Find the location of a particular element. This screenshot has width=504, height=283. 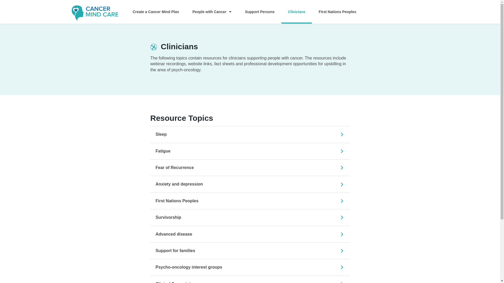

Anxiety and depression
bond-icon is located at coordinates (250, 184).